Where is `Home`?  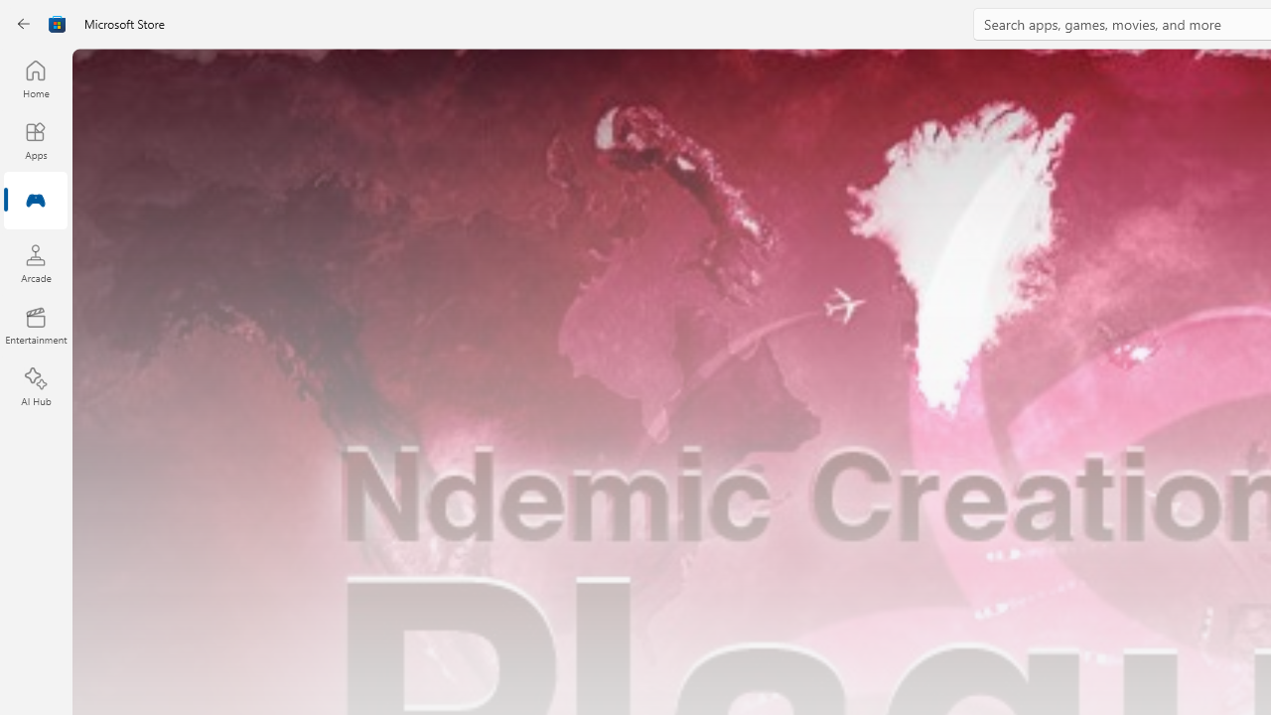
Home is located at coordinates (36, 78).